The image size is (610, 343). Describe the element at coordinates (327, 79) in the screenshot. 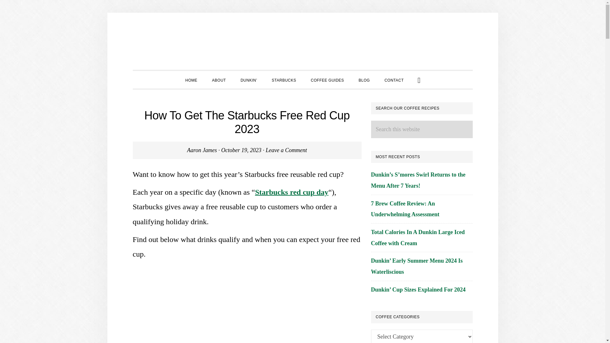

I see `COFFEE GUIDES` at that location.